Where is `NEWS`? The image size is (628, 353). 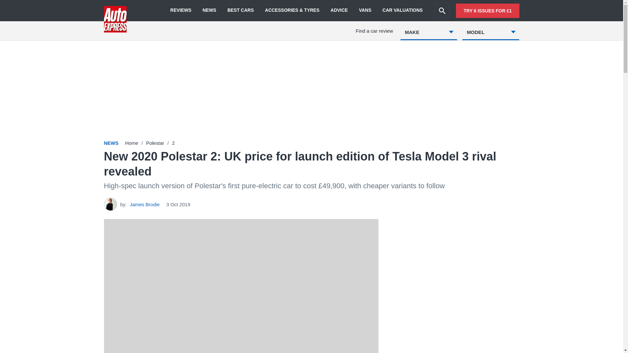 NEWS is located at coordinates (209, 10).